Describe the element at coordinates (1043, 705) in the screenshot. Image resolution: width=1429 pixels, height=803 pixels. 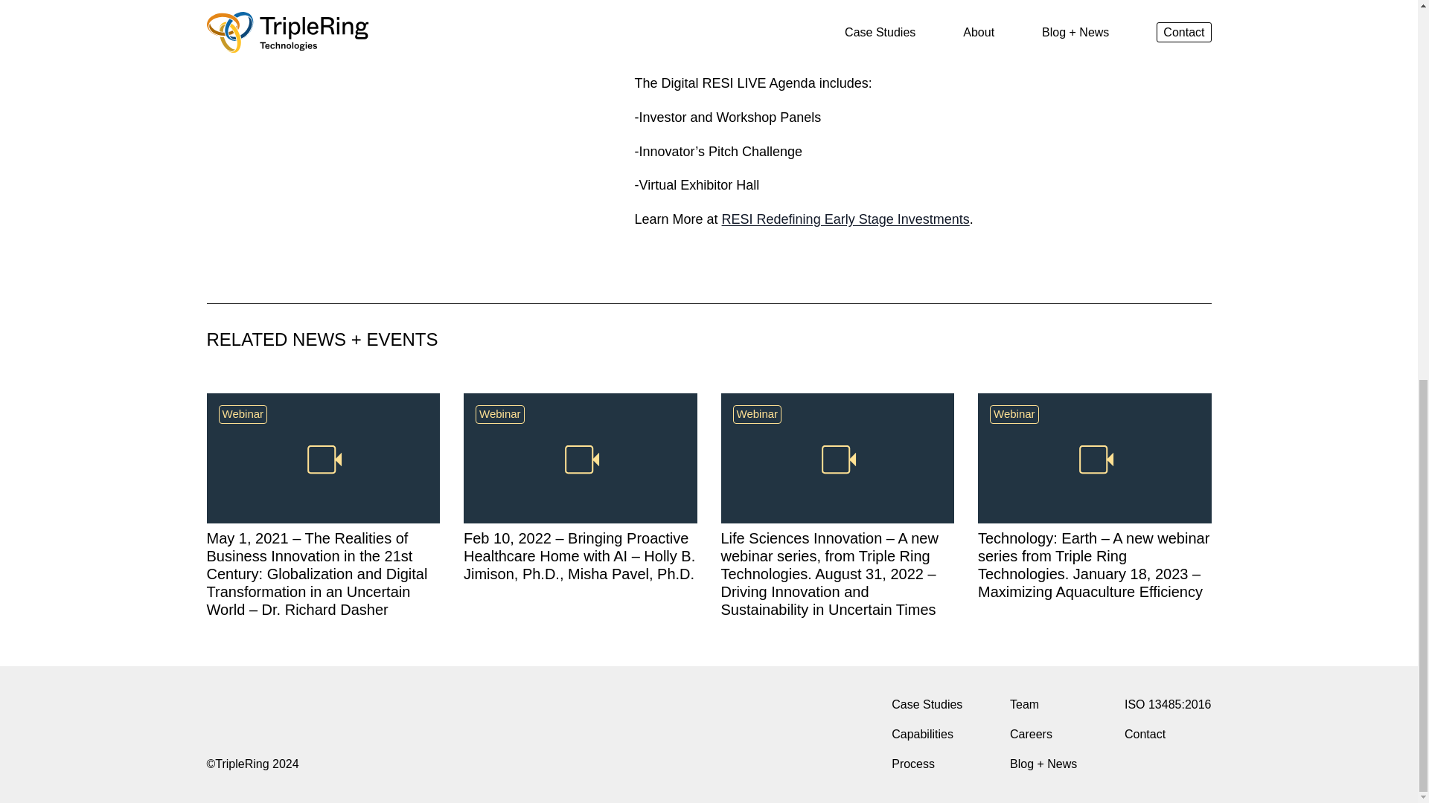
I see `Team` at that location.